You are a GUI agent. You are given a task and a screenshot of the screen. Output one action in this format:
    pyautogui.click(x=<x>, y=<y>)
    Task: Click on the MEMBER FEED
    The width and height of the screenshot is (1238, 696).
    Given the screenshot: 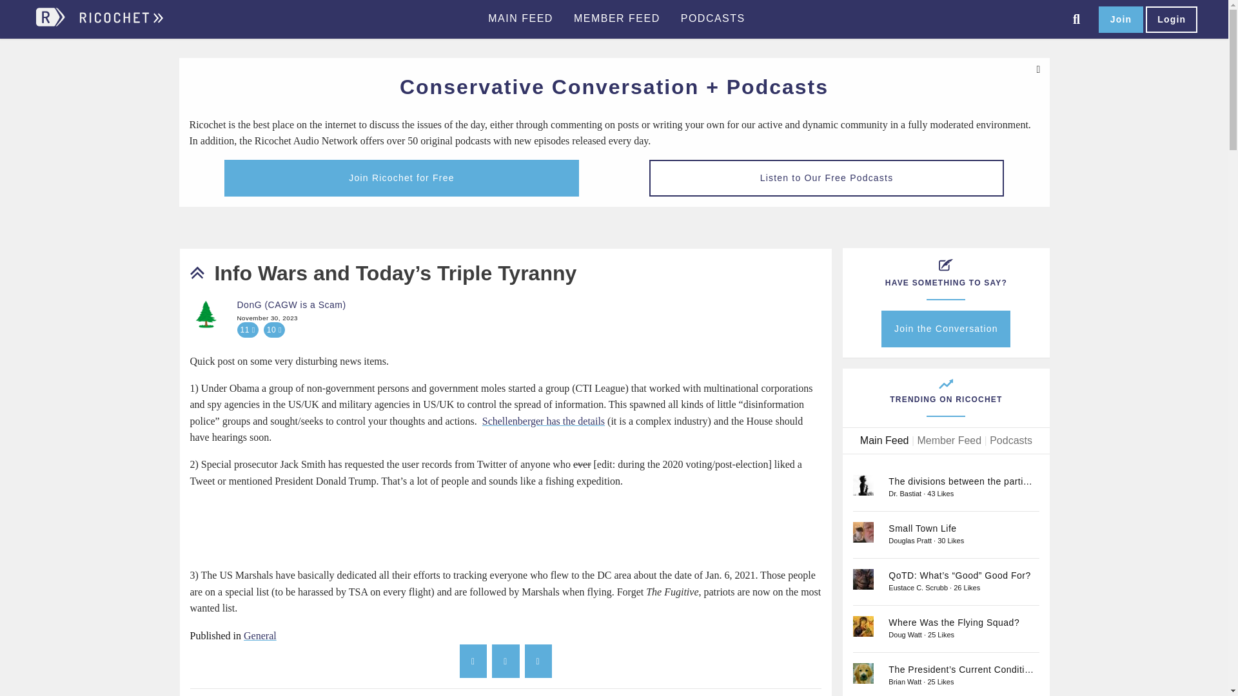 What is the action you would take?
    pyautogui.click(x=616, y=19)
    